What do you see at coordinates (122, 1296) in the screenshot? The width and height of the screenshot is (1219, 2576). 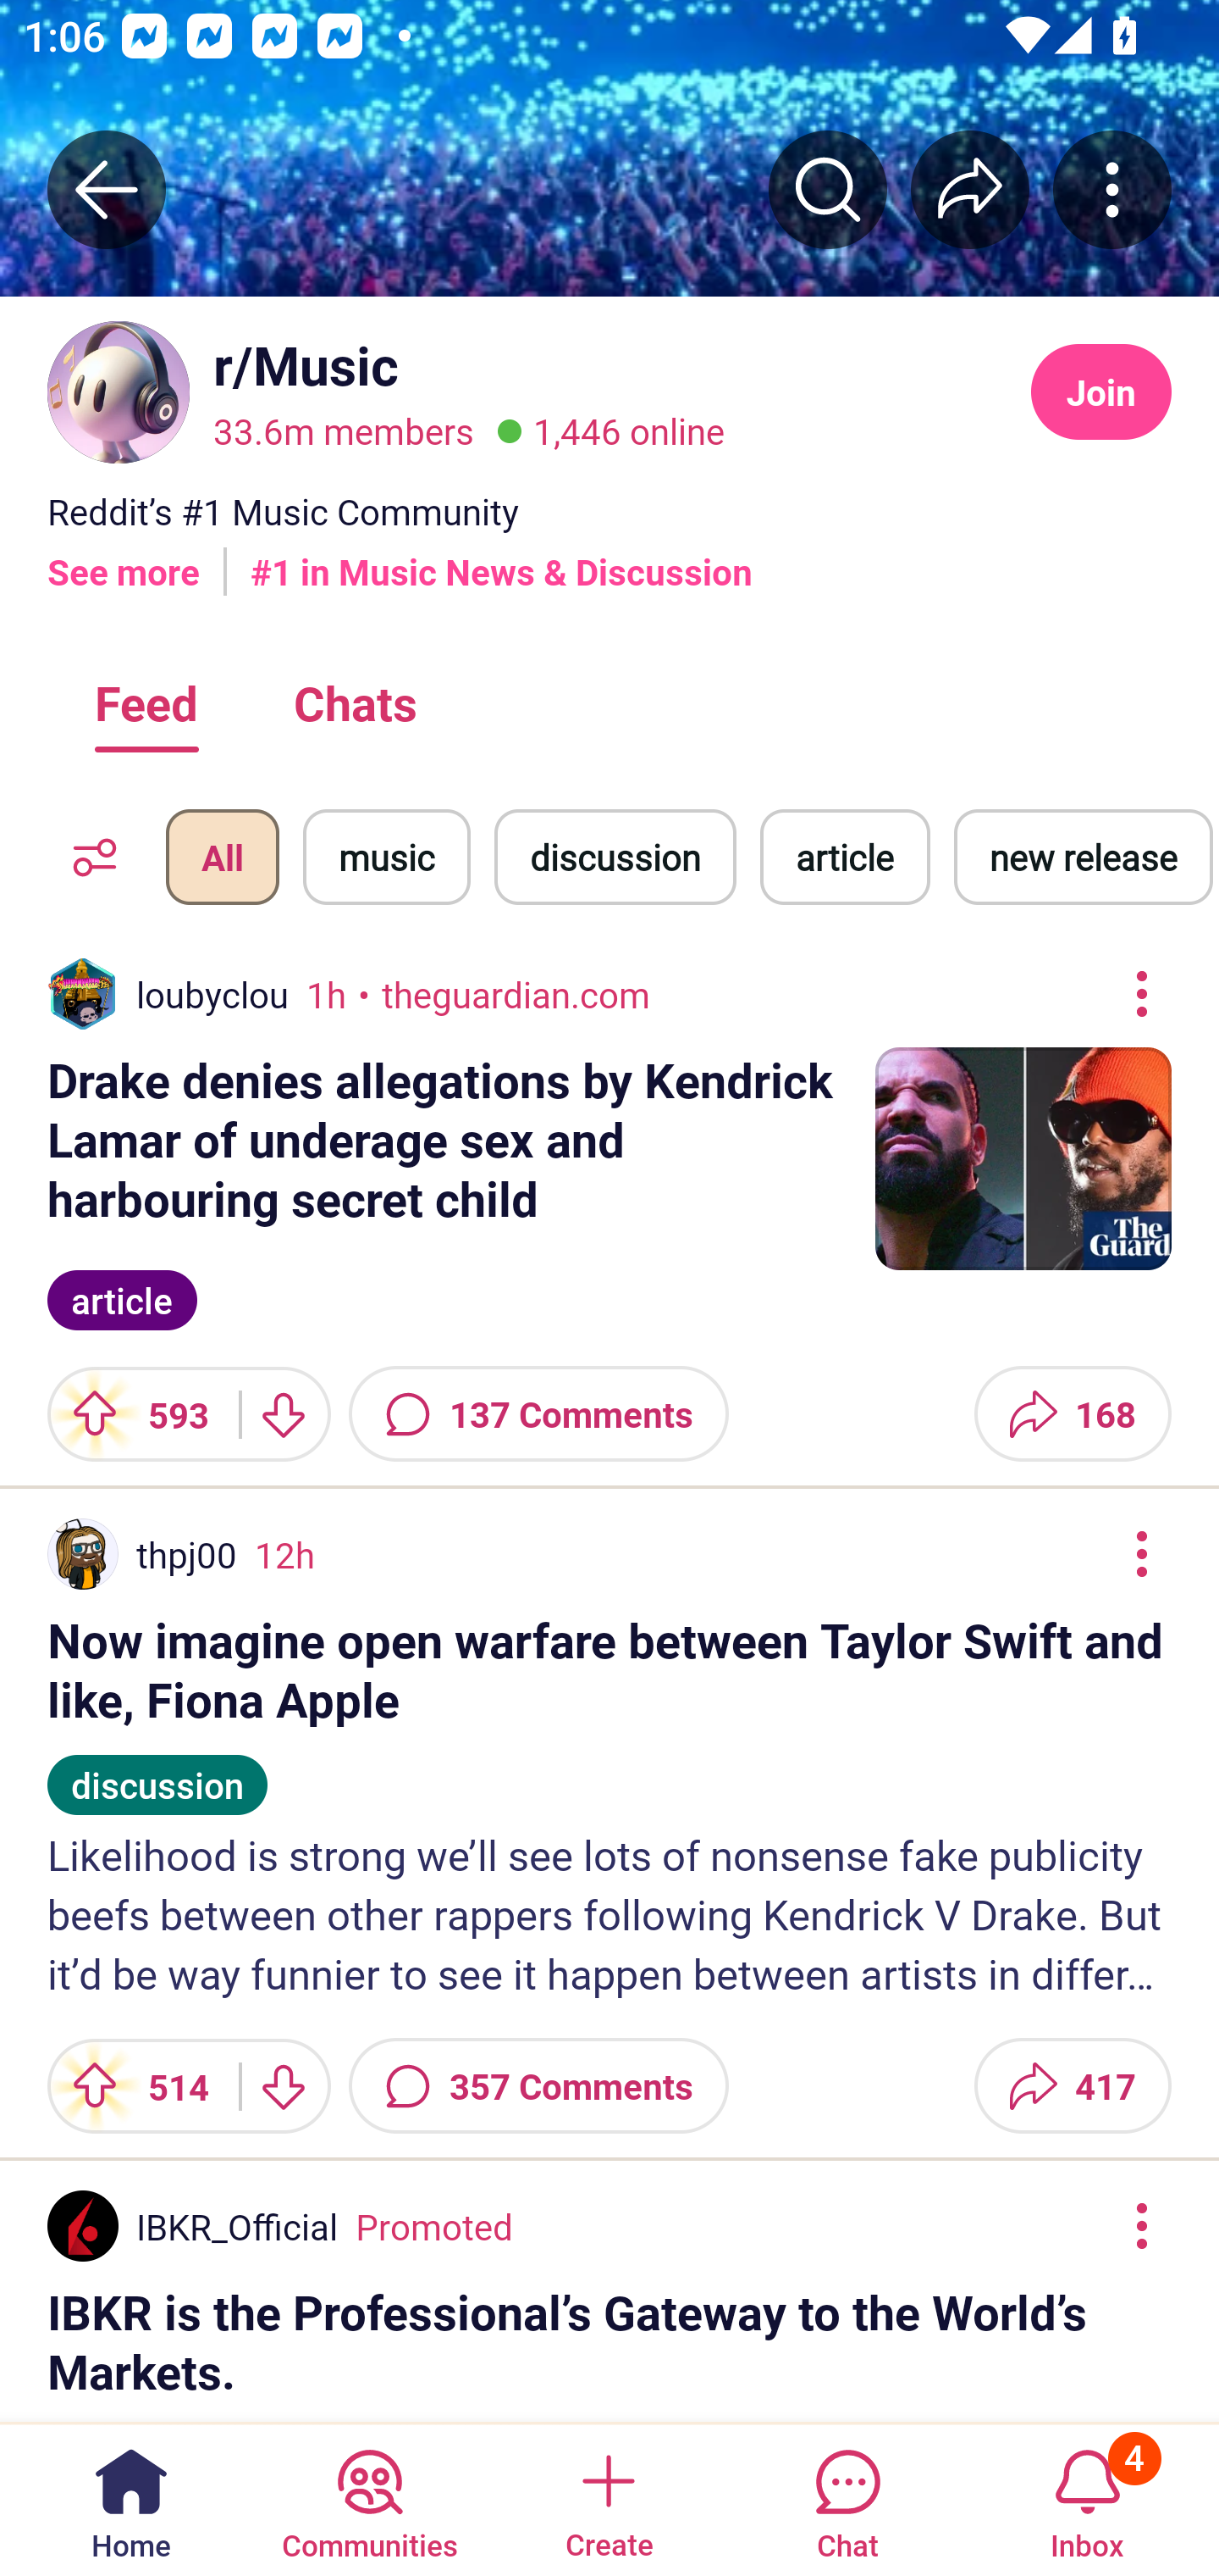 I see `article` at bounding box center [122, 1296].